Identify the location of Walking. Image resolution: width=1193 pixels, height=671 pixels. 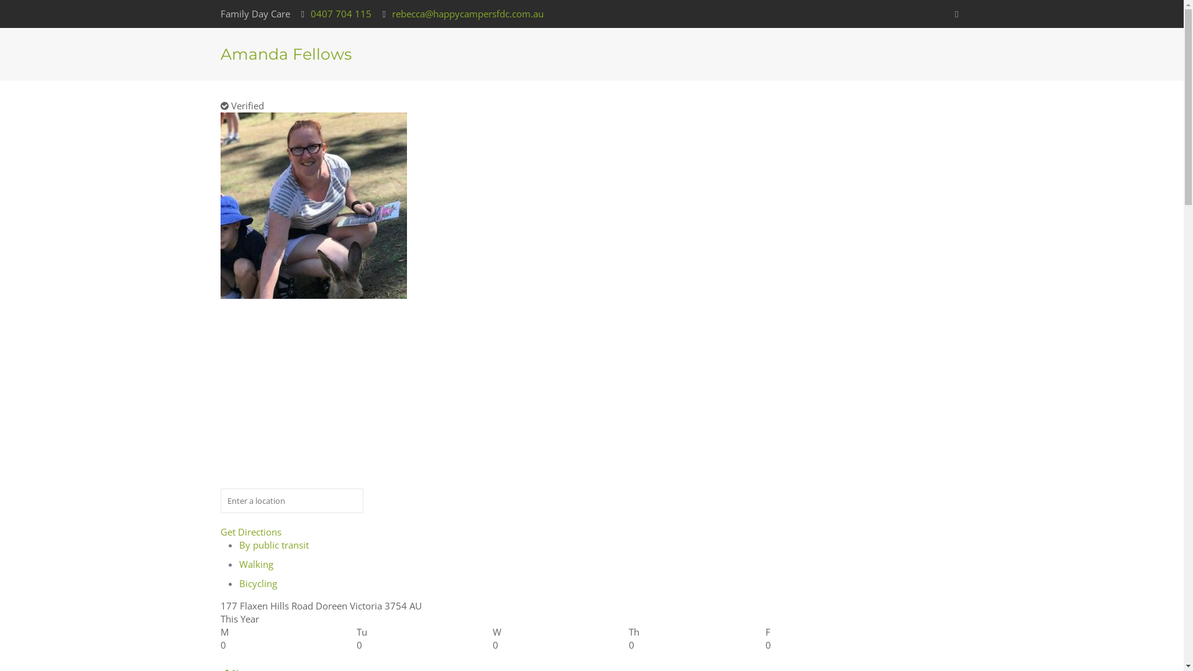
(256, 564).